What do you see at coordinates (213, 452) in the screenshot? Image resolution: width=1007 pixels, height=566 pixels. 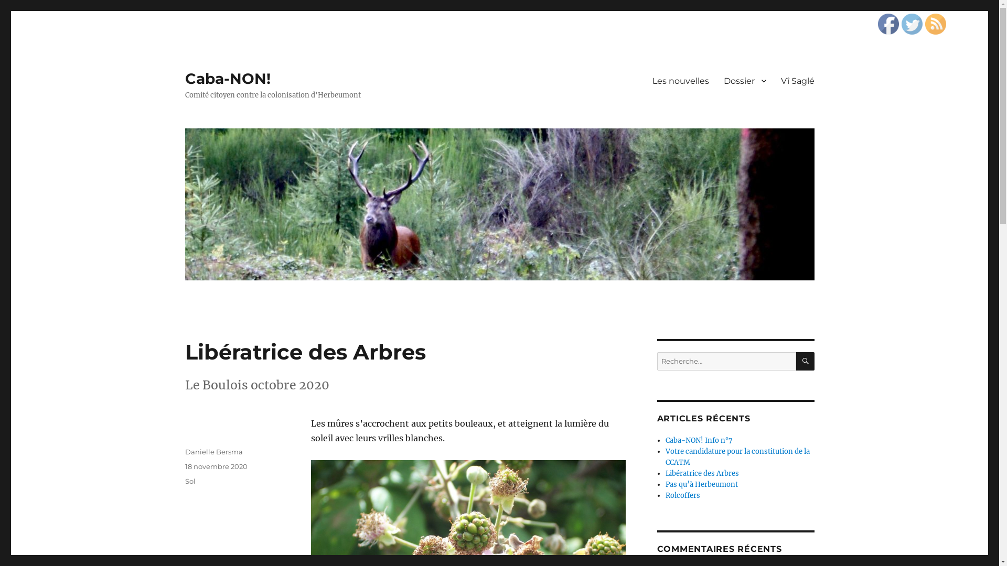 I see `Danielle Bersma` at bounding box center [213, 452].